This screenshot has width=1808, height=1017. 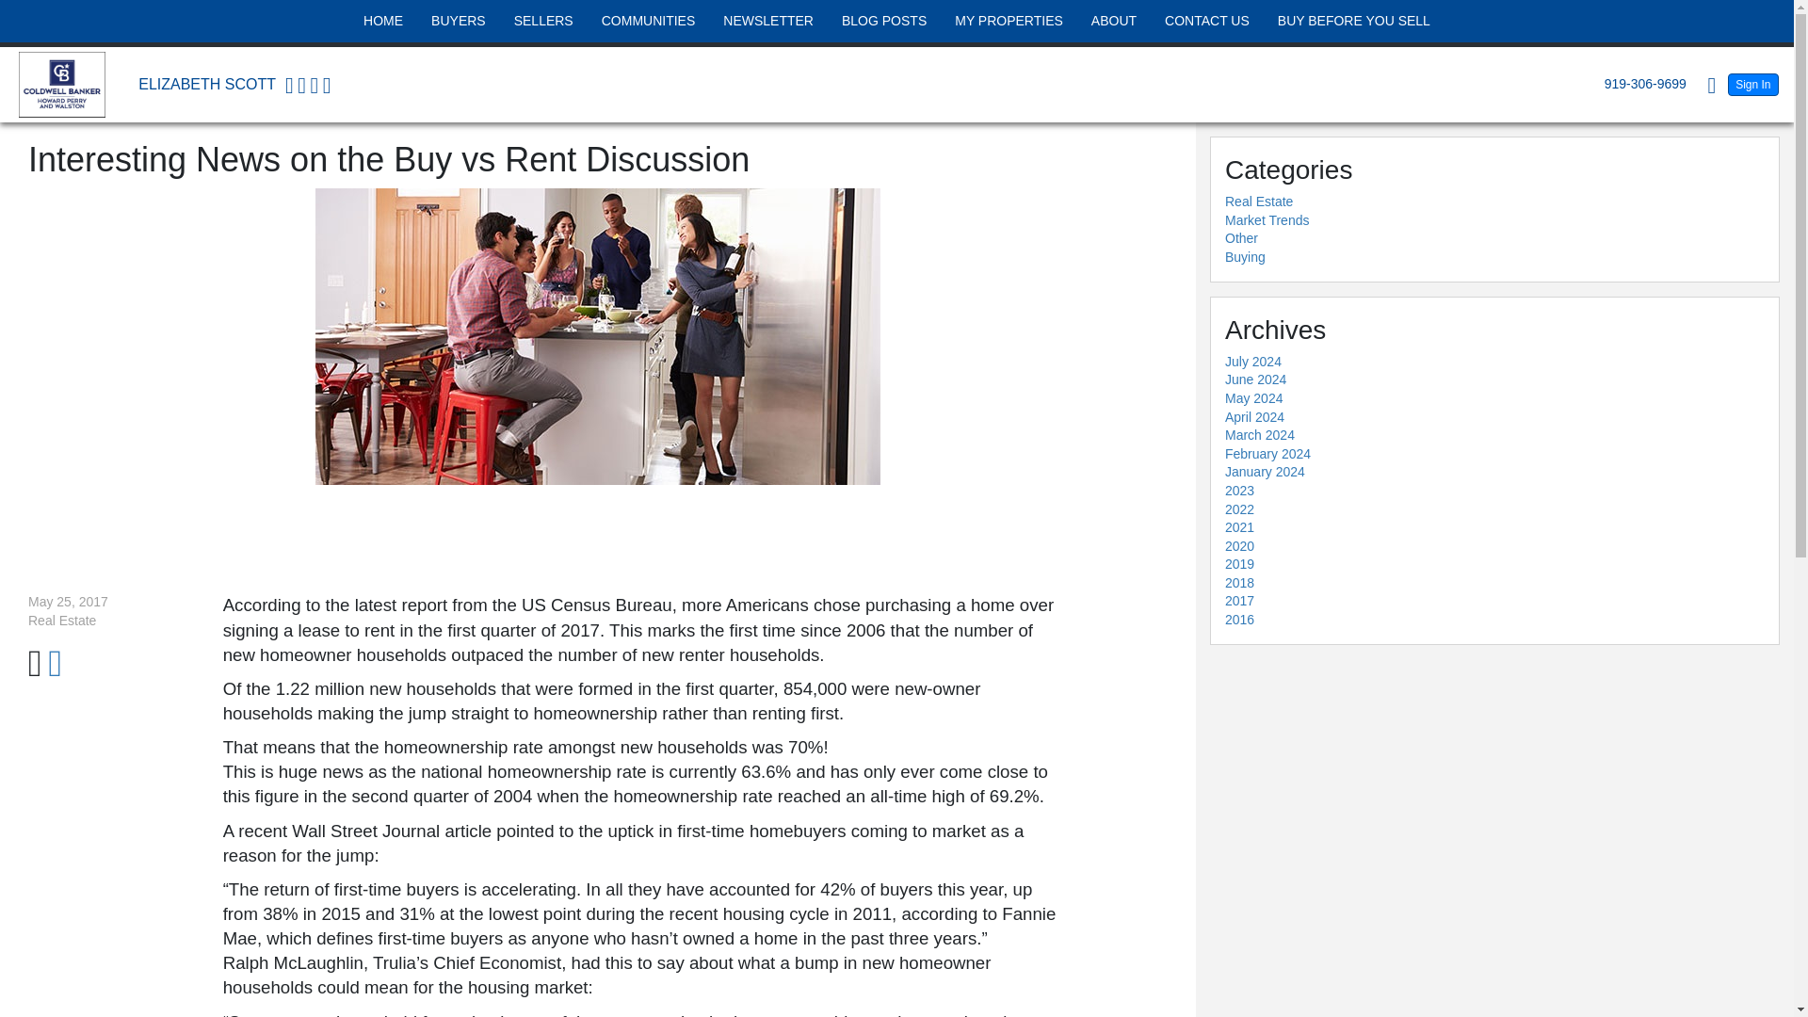 I want to click on Other, so click(x=1241, y=238).